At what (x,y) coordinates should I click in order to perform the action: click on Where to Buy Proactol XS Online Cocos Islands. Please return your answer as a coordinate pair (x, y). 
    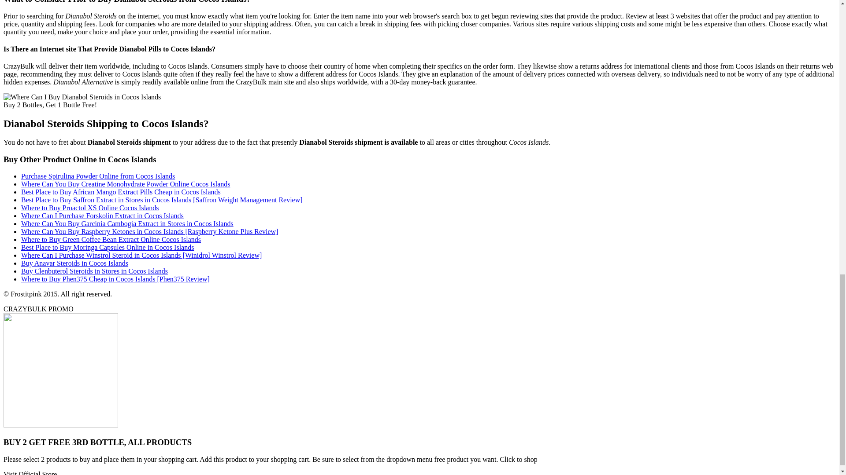
    Looking at the image, I should click on (90, 208).